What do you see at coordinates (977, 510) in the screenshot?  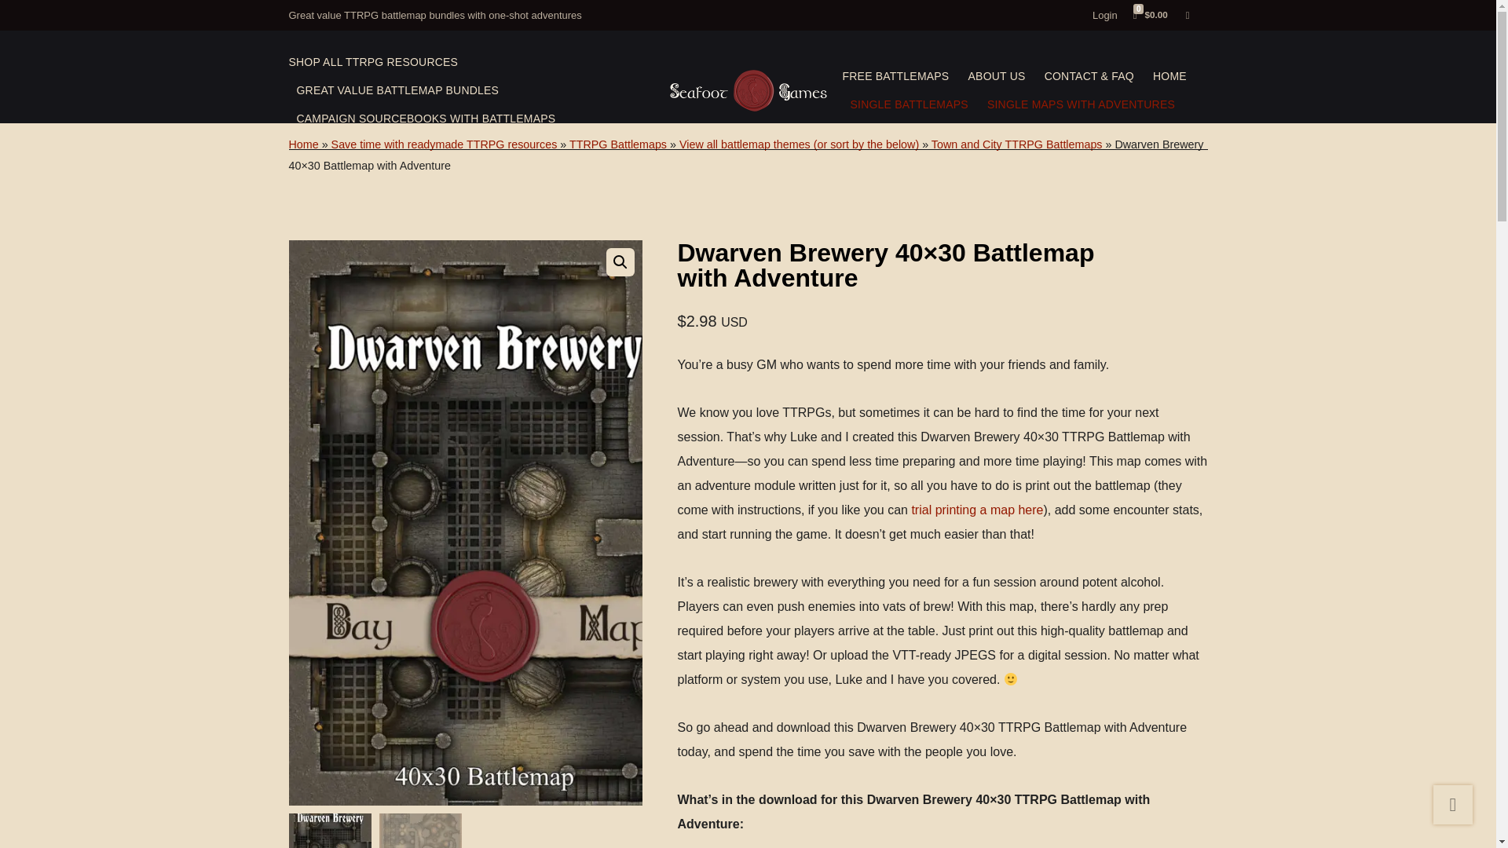 I see `trial printing a map here` at bounding box center [977, 510].